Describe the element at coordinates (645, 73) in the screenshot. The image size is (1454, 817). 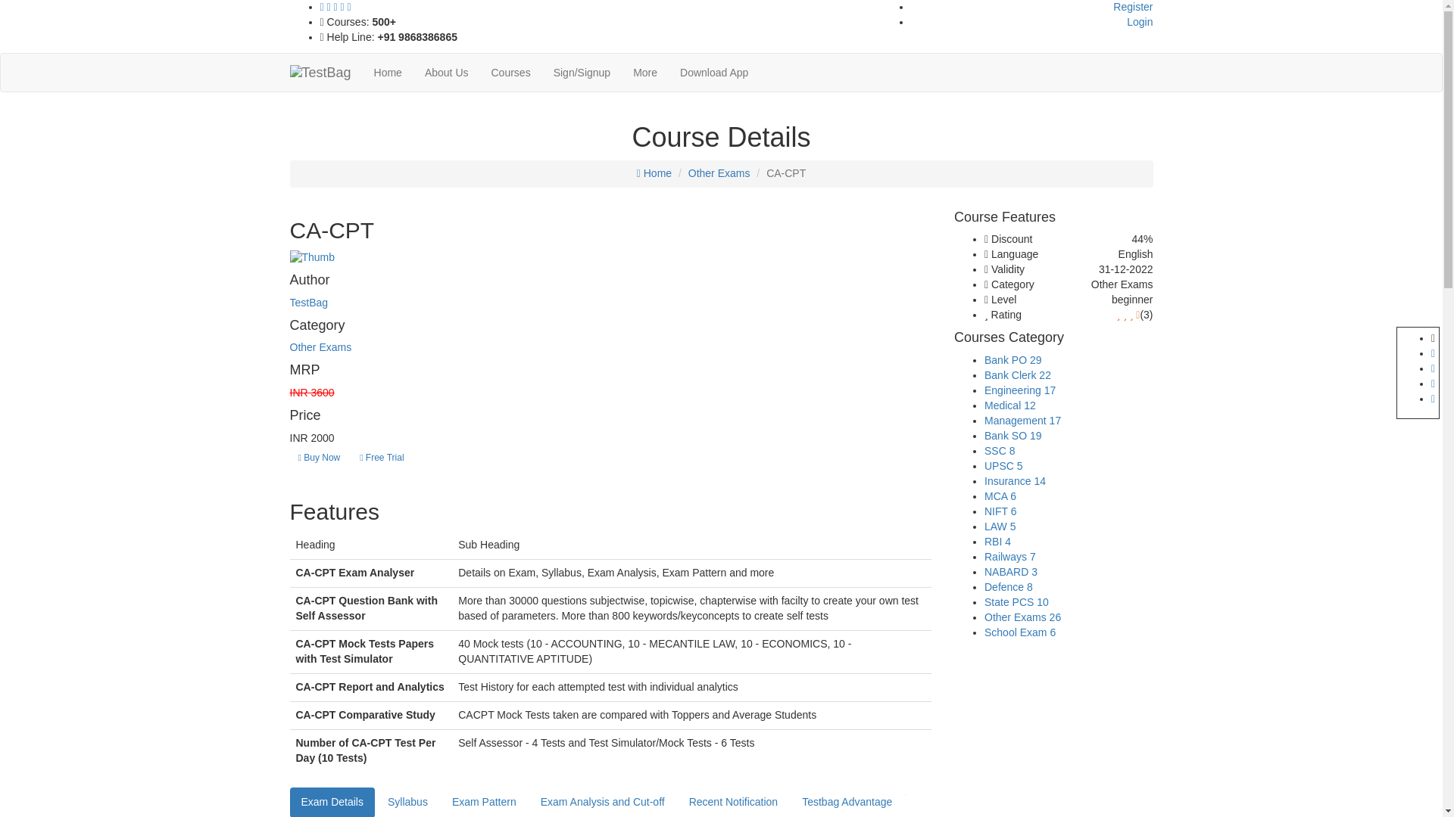
I see `More` at that location.